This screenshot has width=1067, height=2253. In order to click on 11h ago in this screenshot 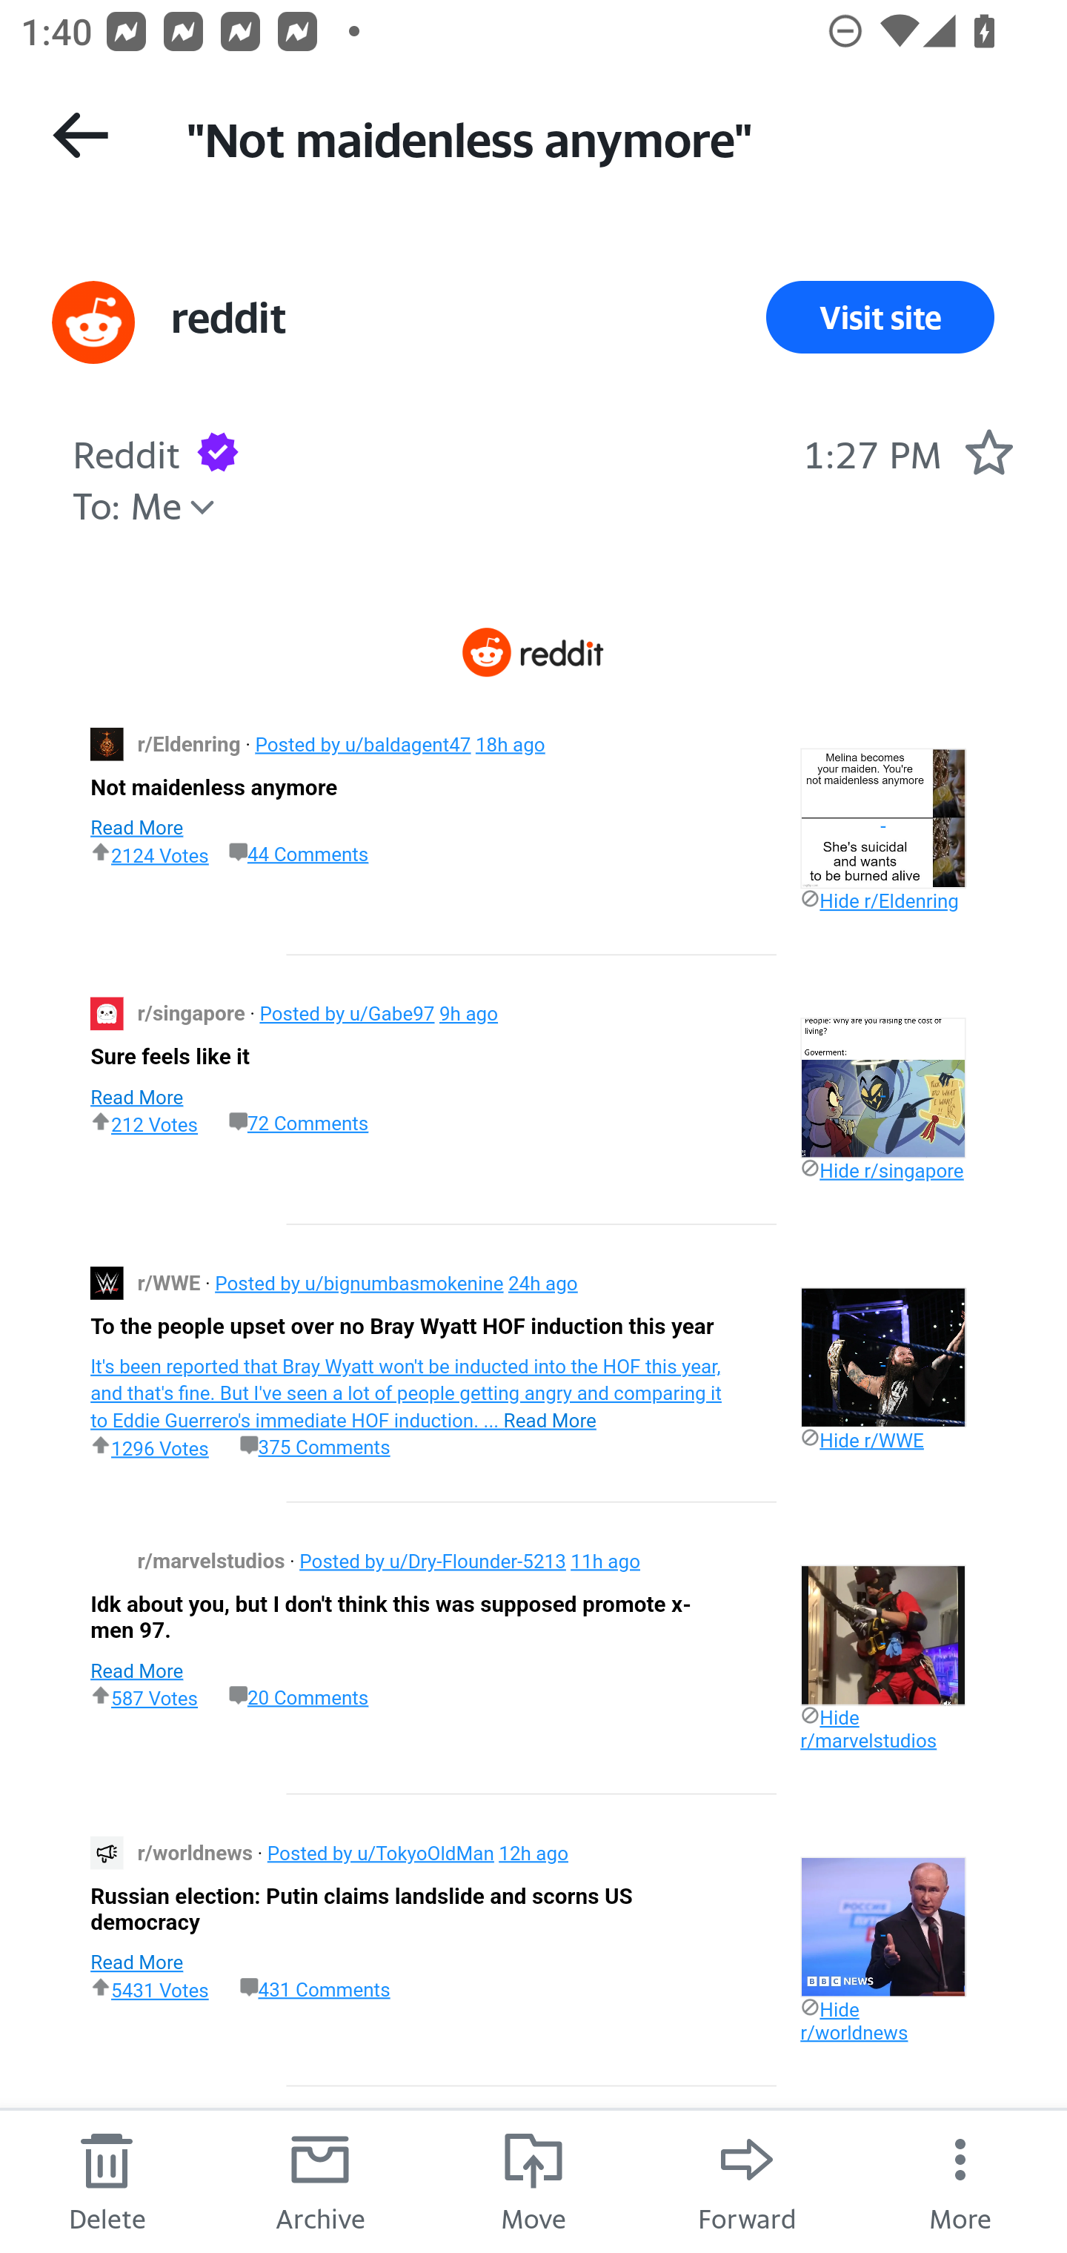, I will do `click(605, 1561)`.